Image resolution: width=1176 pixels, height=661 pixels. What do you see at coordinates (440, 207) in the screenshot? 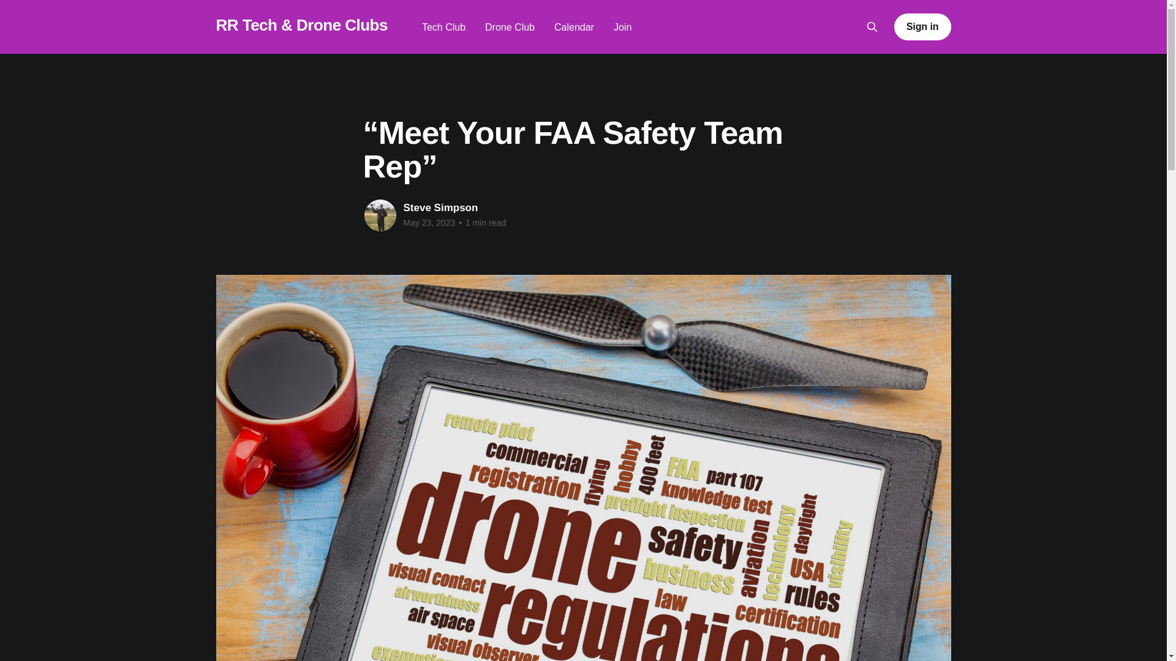
I see `Steve Simpson` at bounding box center [440, 207].